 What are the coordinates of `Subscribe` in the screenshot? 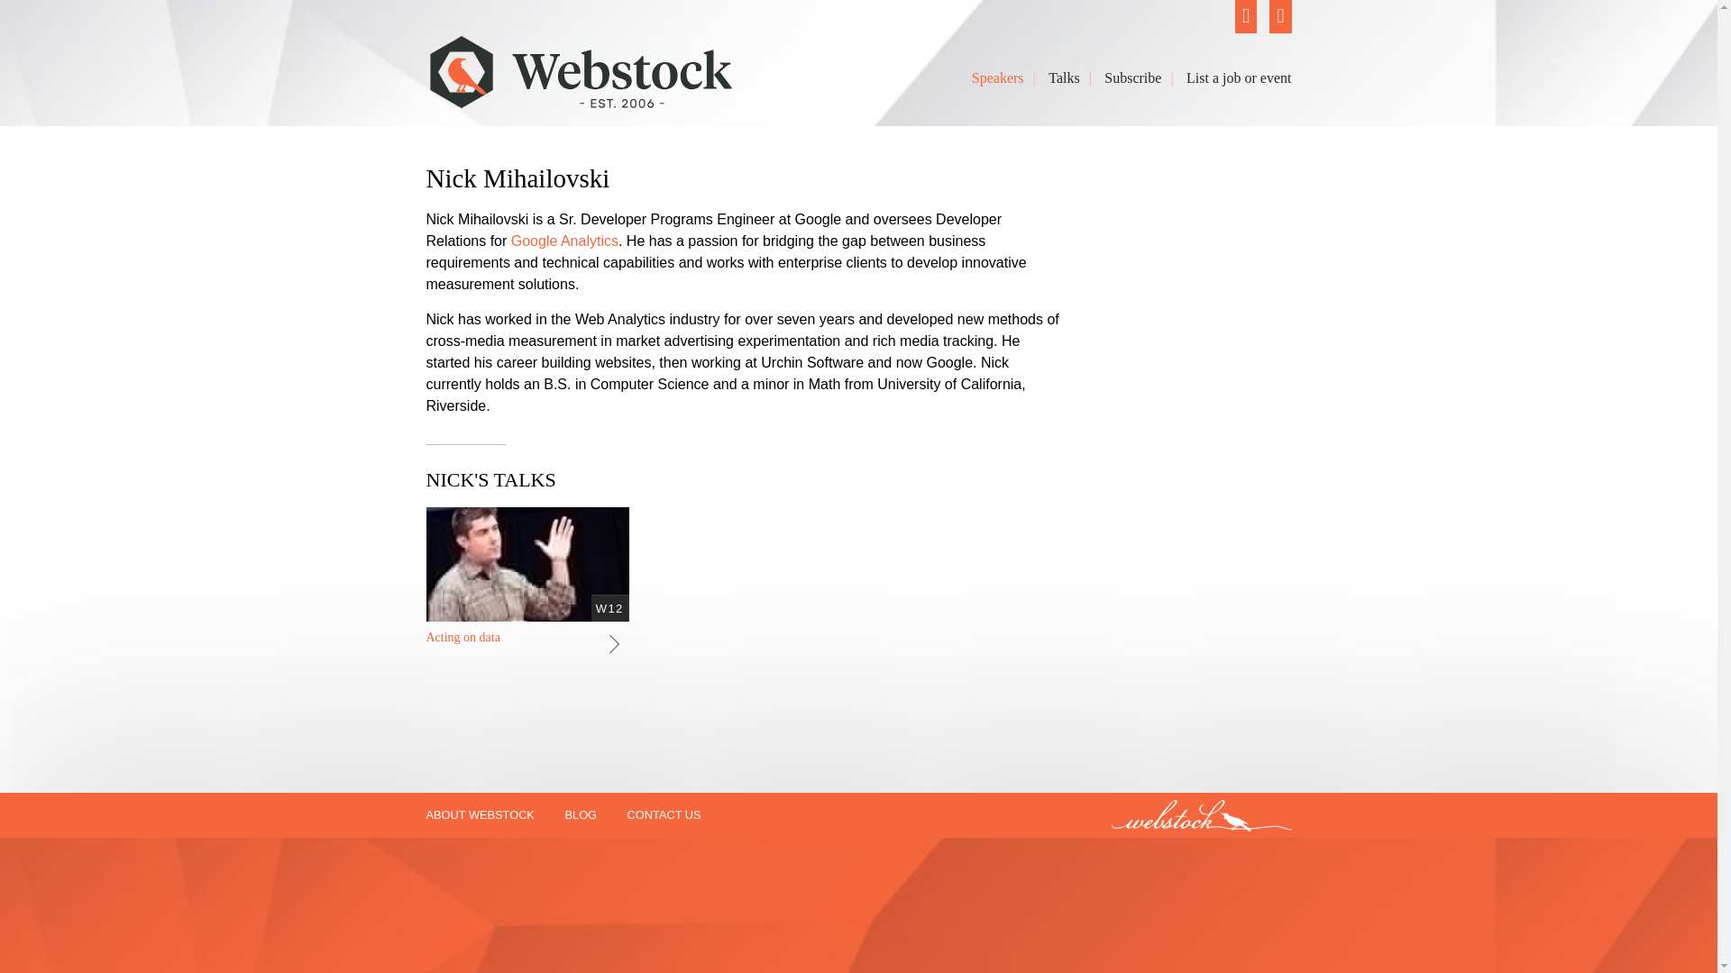 It's located at (1132, 78).